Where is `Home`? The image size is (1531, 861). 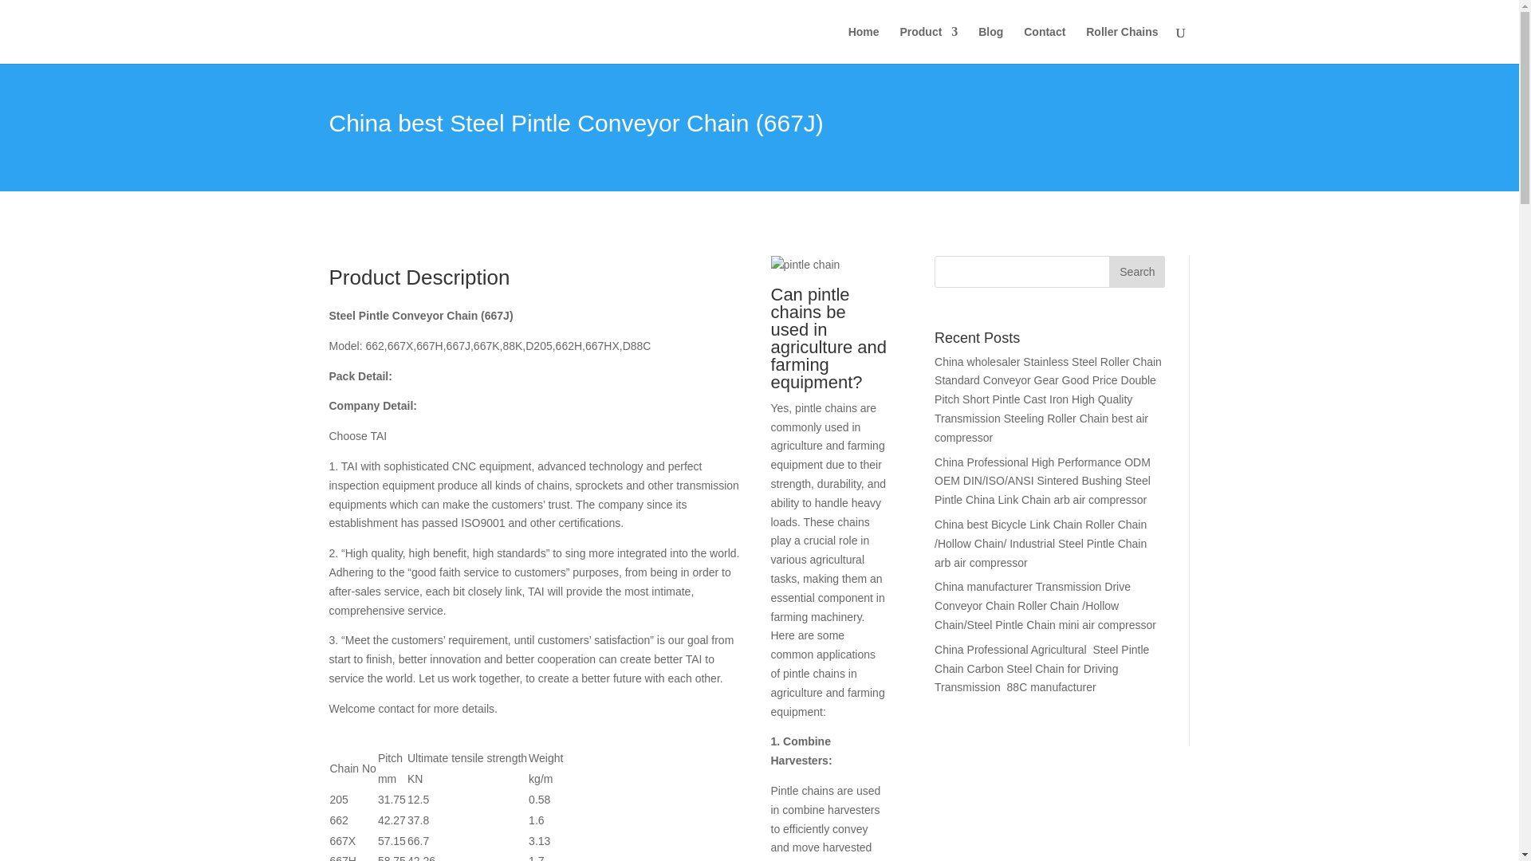 Home is located at coordinates (863, 45).